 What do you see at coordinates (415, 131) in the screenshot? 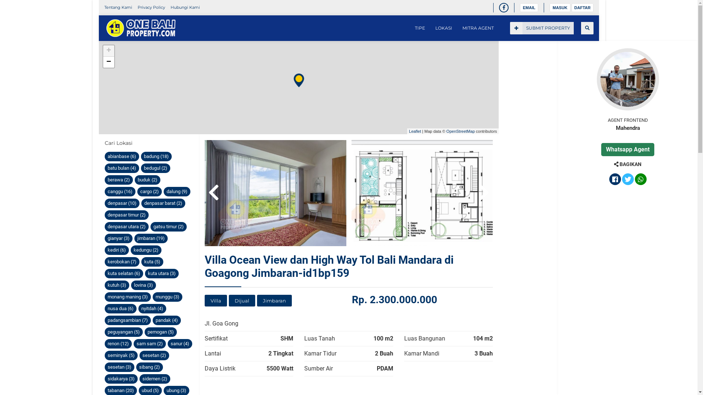
I see `Leaflet` at bounding box center [415, 131].